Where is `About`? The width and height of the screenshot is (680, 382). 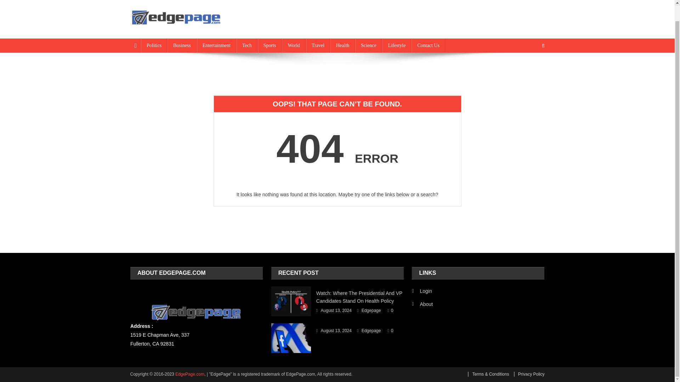
About is located at coordinates (422, 304).